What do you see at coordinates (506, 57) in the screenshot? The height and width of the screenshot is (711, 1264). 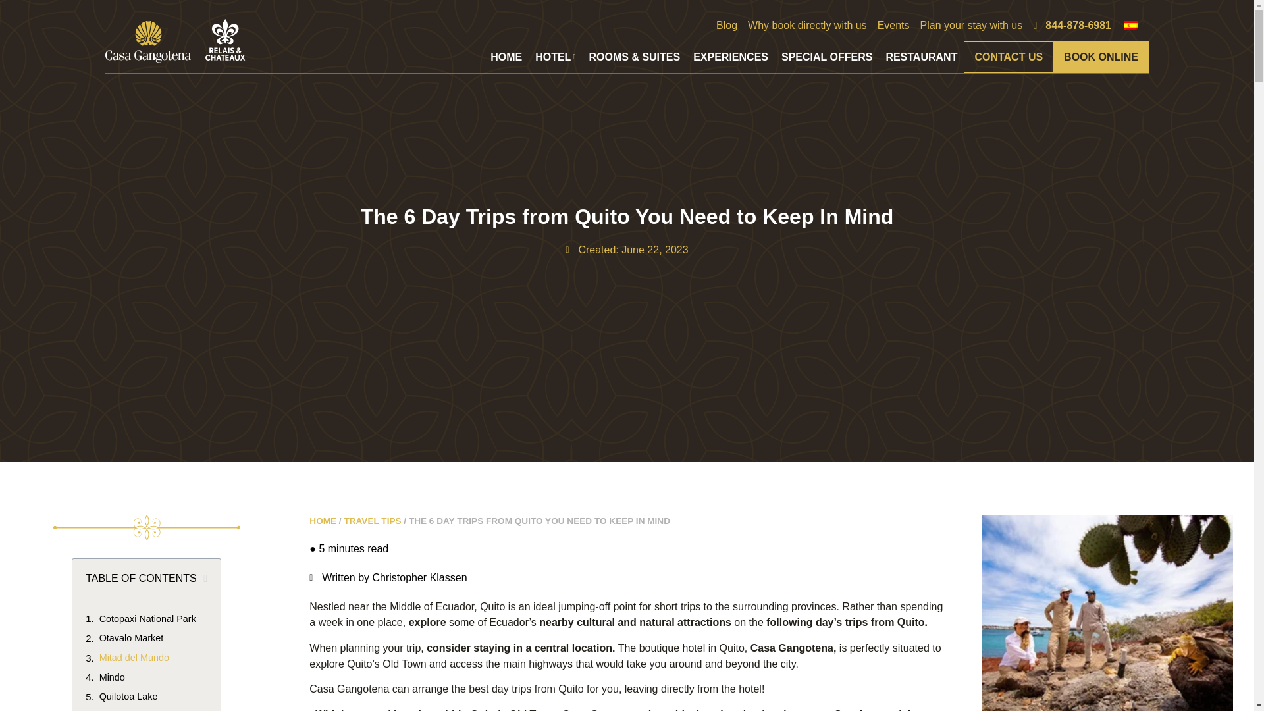 I see `HOME` at bounding box center [506, 57].